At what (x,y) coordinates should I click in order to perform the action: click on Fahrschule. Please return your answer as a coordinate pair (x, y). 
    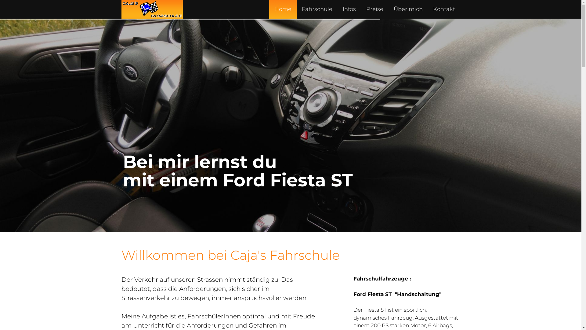
    Looking at the image, I should click on (317, 9).